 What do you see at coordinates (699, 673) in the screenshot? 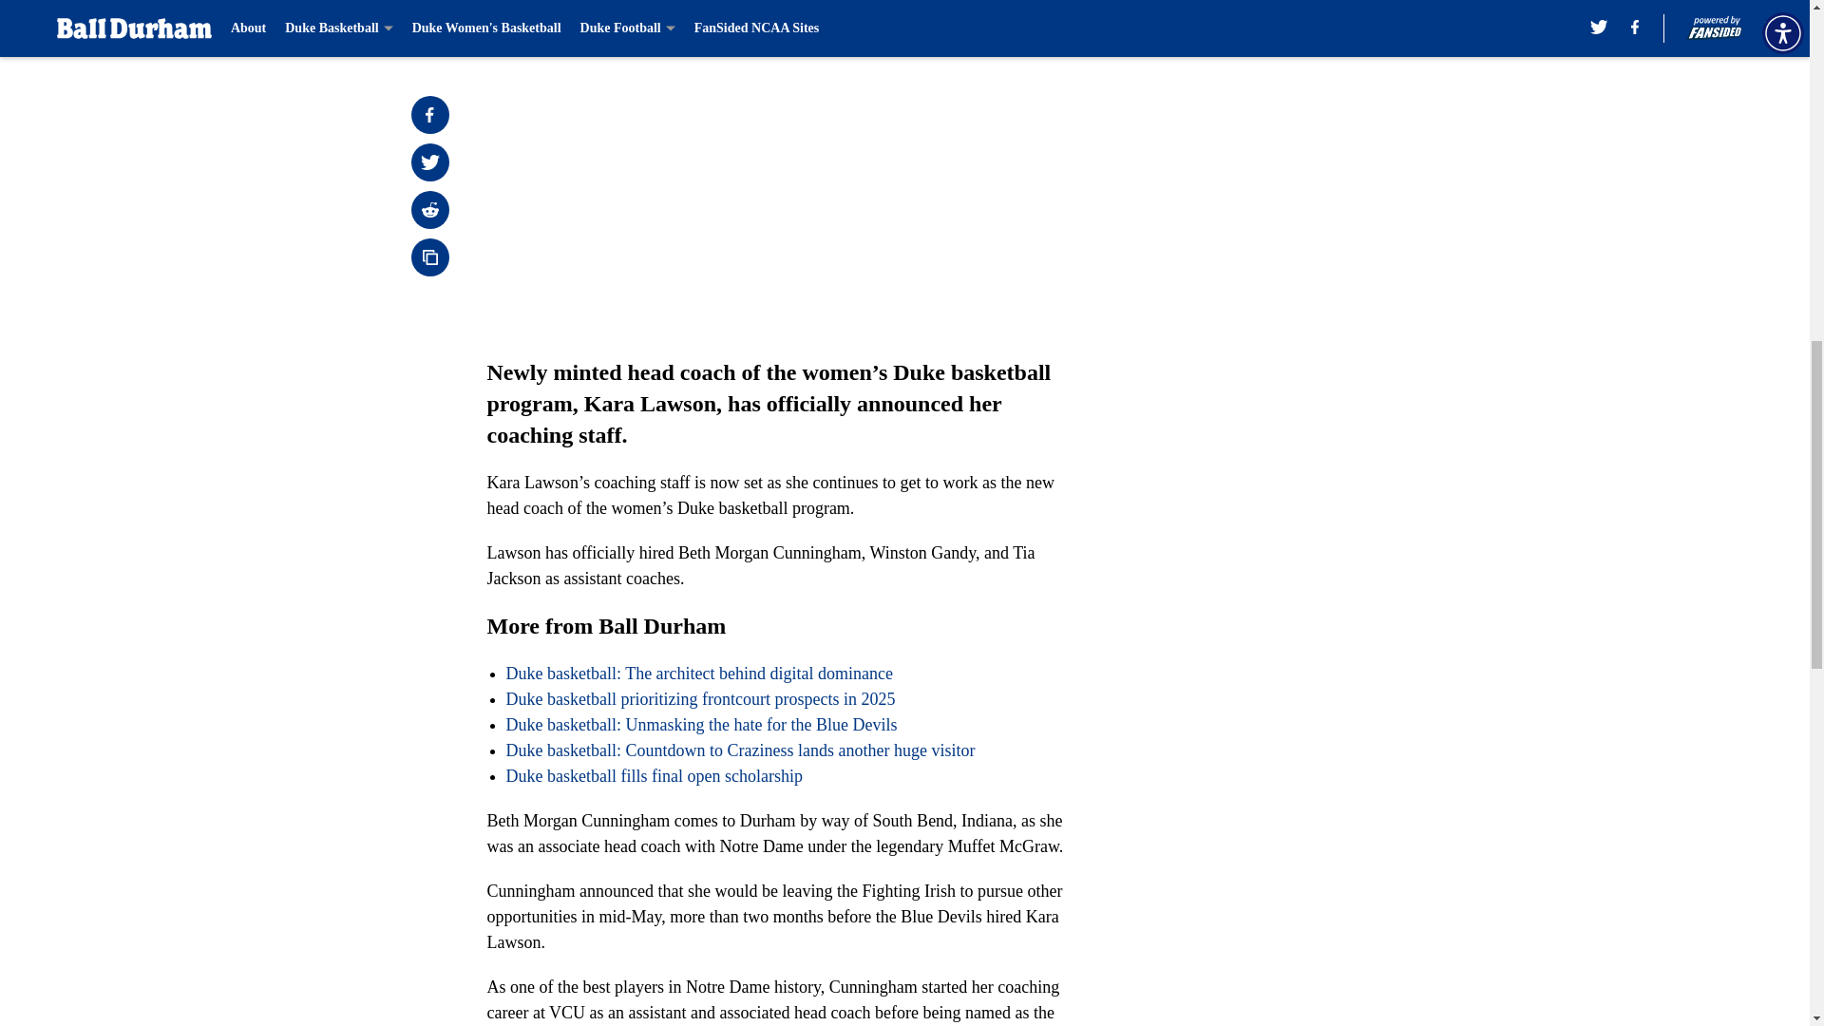
I see `Duke basketball: The architect behind digital dominance` at bounding box center [699, 673].